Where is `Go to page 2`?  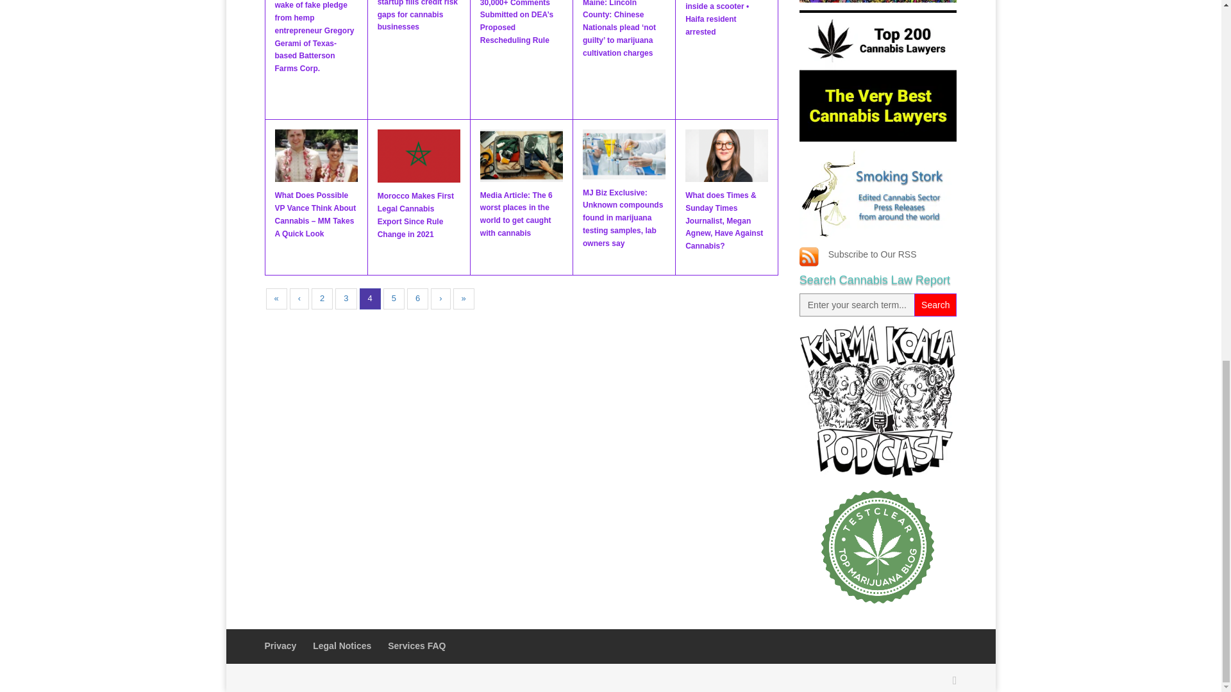 Go to page 2 is located at coordinates (322, 299).